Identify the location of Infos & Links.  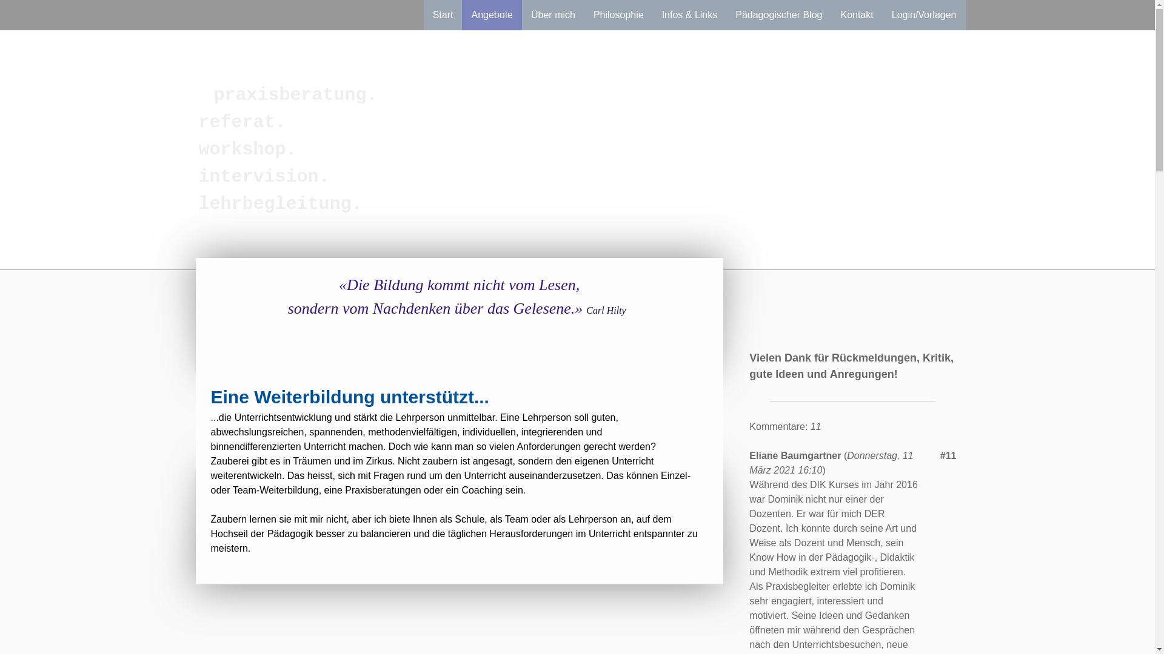
(690, 15).